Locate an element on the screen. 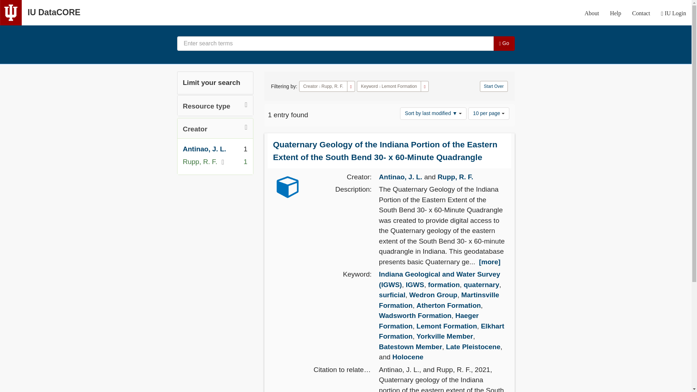 This screenshot has width=697, height=392. quaternary is located at coordinates (481, 285).